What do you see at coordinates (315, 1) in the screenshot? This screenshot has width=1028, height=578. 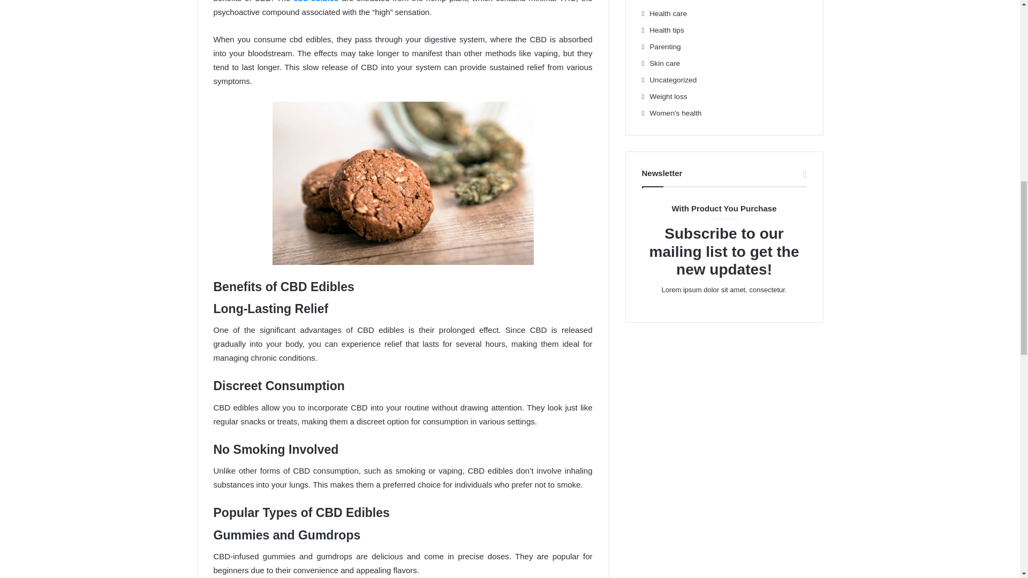 I see `cbd edibles` at bounding box center [315, 1].